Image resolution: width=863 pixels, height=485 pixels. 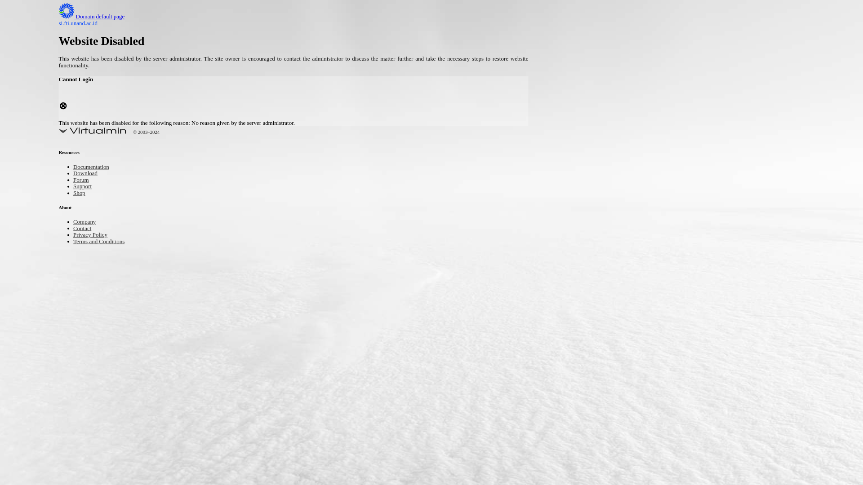 What do you see at coordinates (88, 174) in the screenshot?
I see `Download` at bounding box center [88, 174].